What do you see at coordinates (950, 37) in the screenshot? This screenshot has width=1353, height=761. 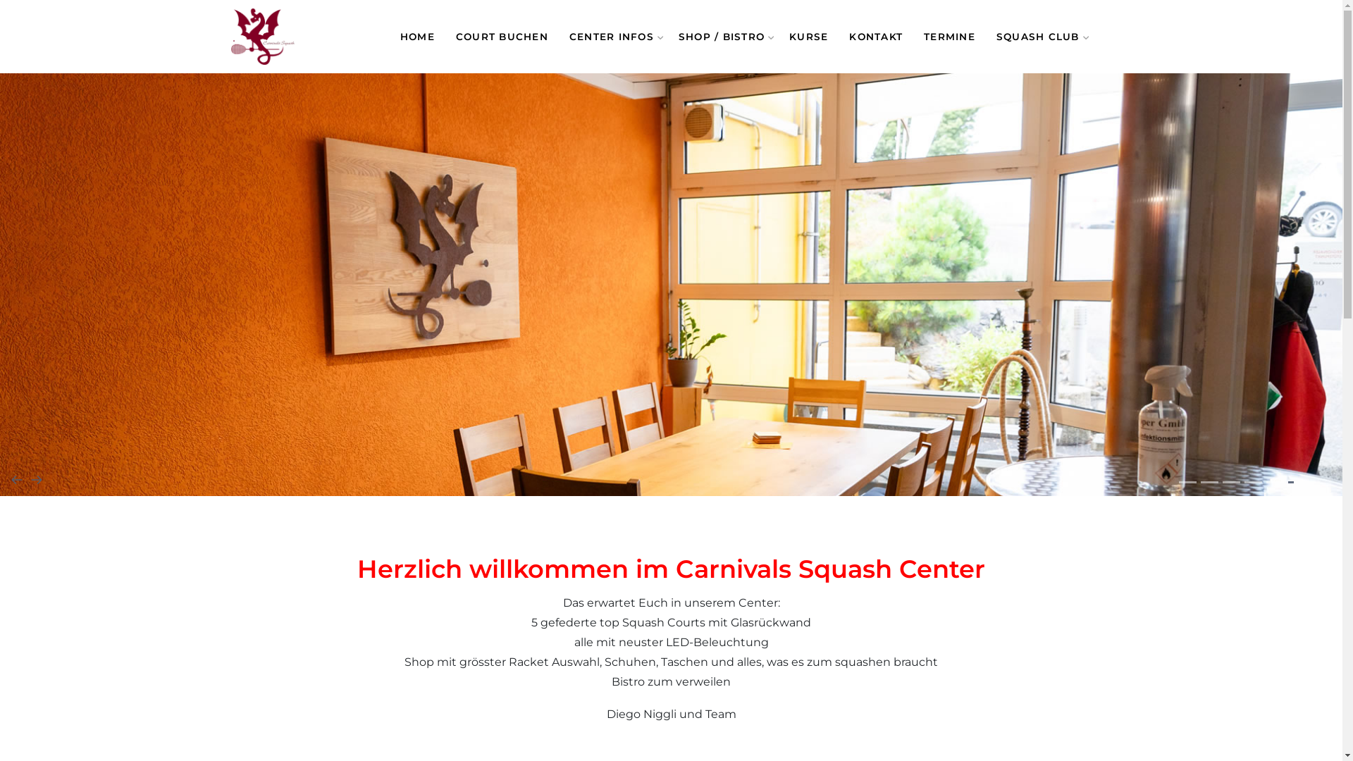 I see `TERMINE` at bounding box center [950, 37].